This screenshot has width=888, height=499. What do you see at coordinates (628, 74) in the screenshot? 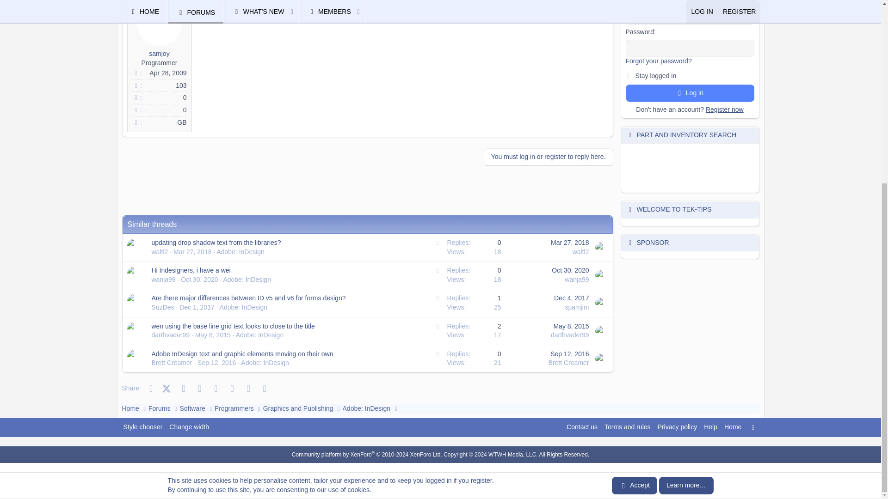
I see `1` at bounding box center [628, 74].